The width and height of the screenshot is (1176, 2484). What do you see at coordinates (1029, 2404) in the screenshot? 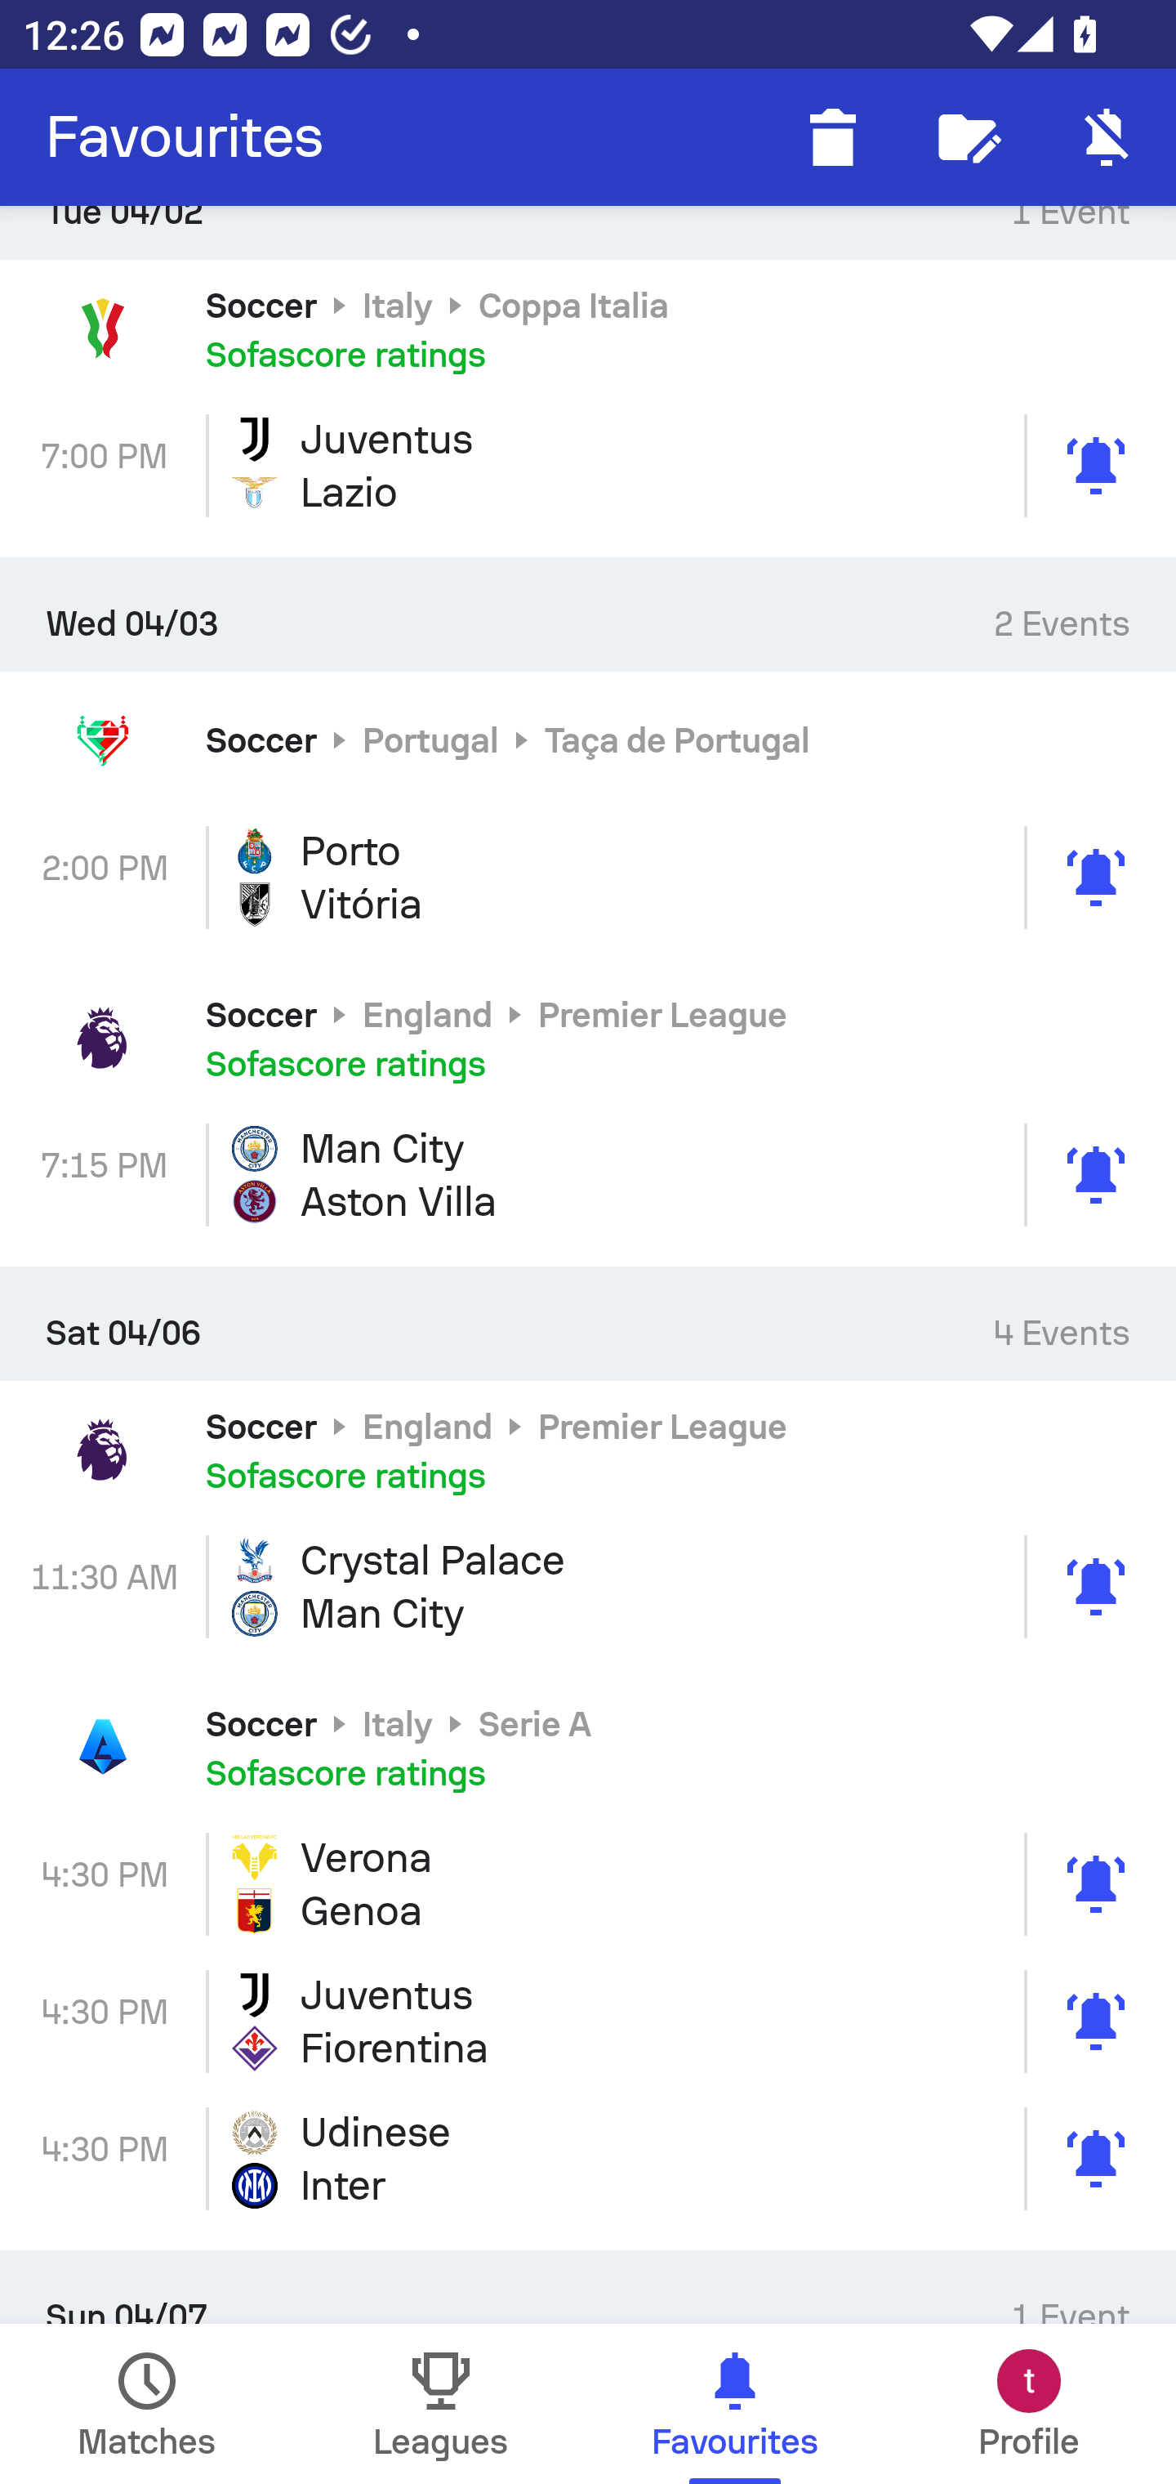
I see `Profile` at bounding box center [1029, 2404].